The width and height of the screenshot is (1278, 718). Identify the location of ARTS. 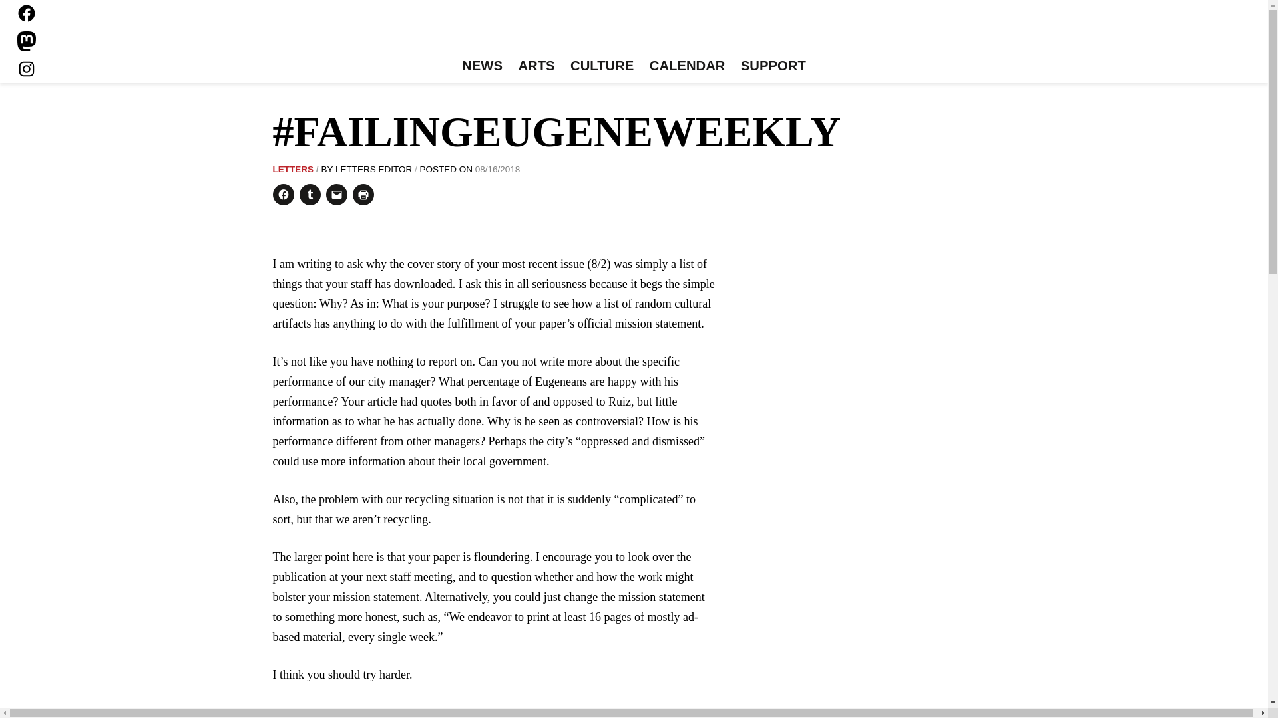
(536, 66).